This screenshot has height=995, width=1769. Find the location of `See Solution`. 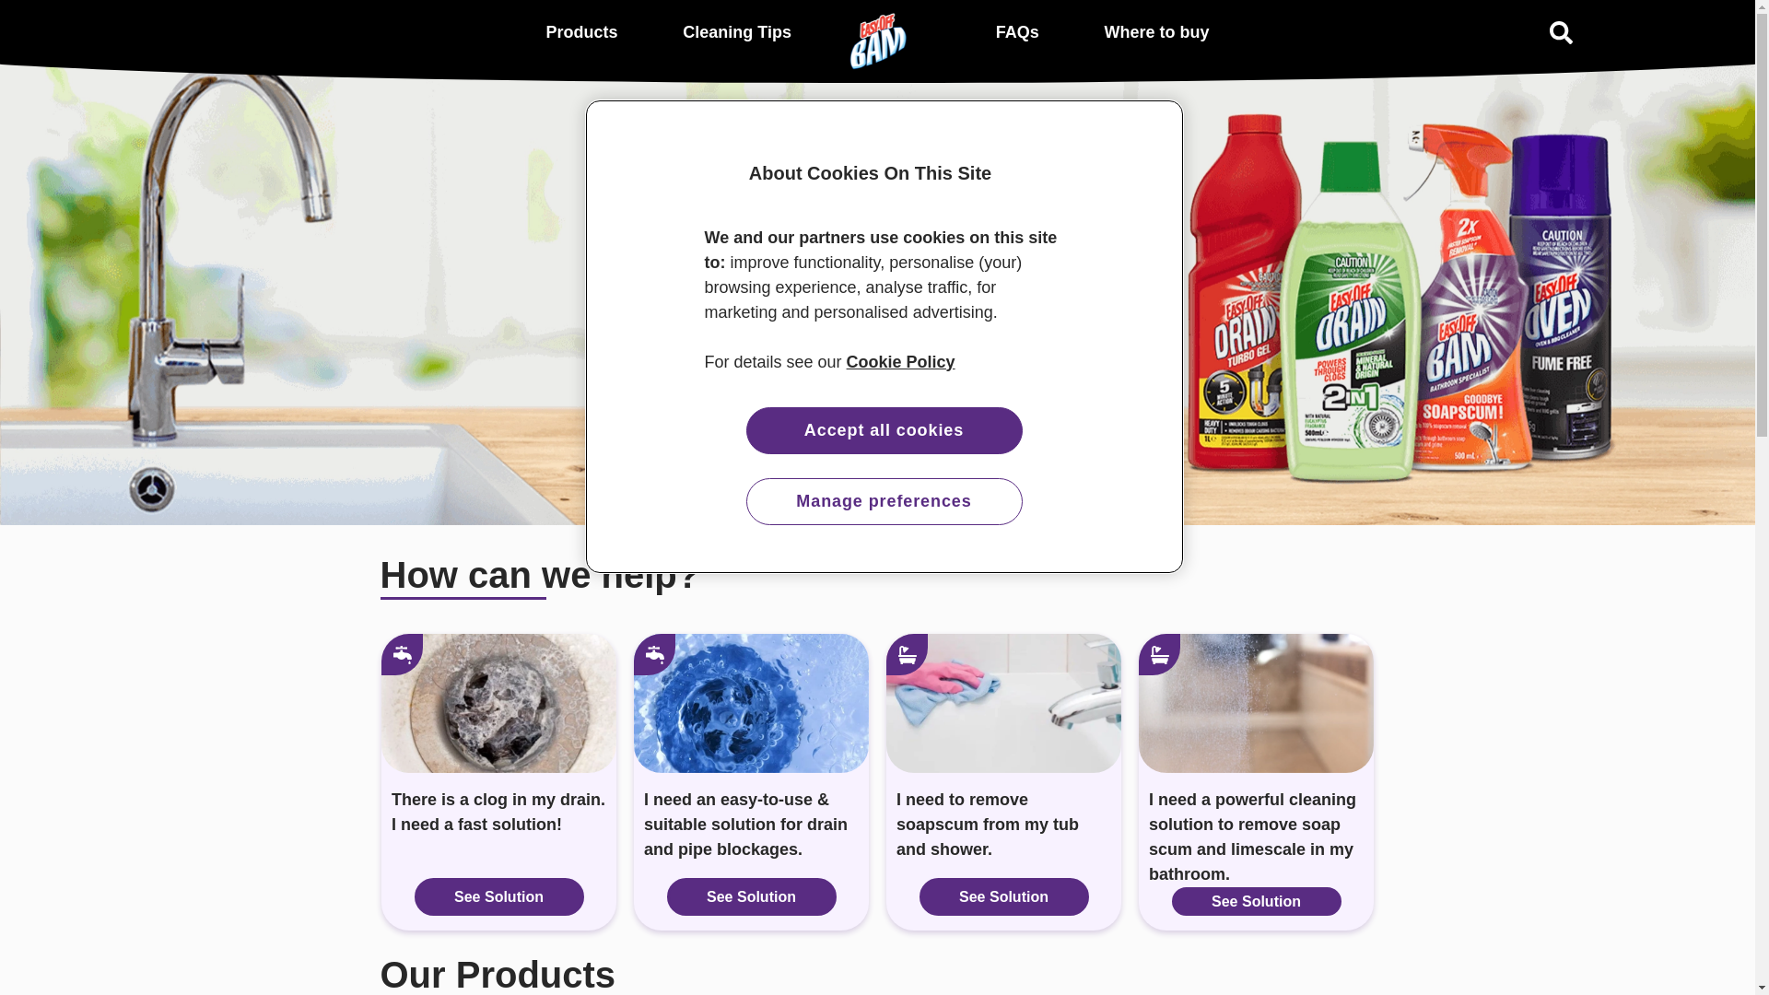

See Solution is located at coordinates (499, 897).